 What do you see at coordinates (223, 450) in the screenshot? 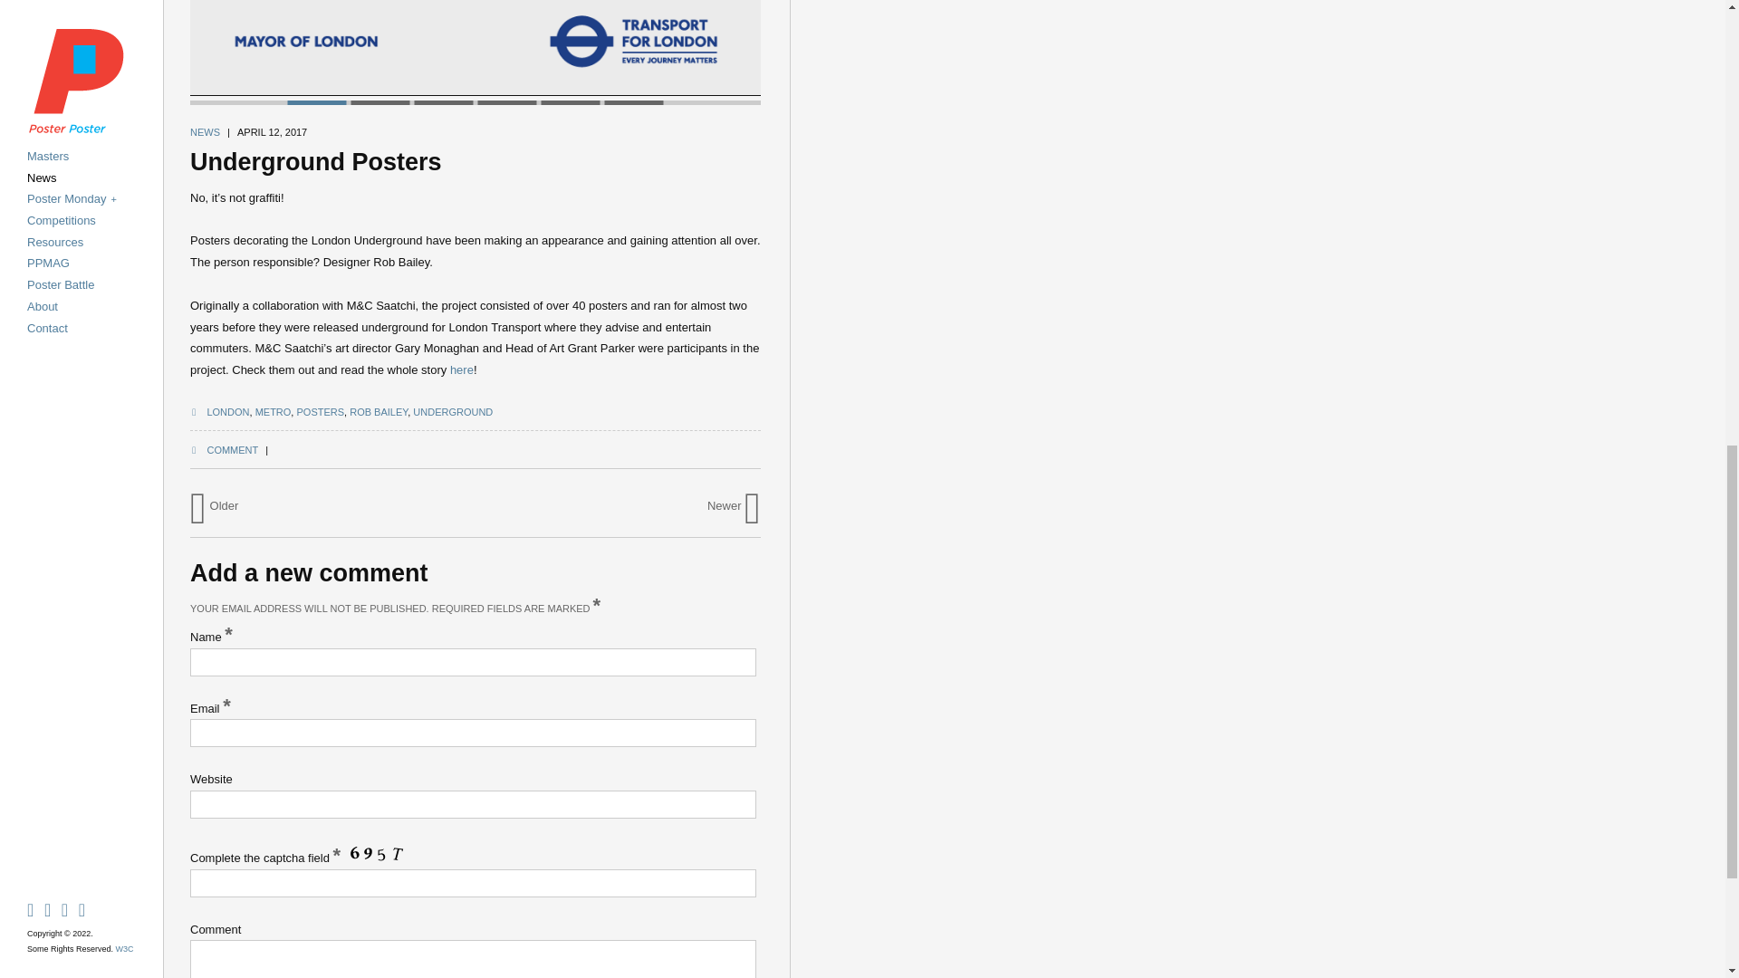
I see `COMMENT` at bounding box center [223, 450].